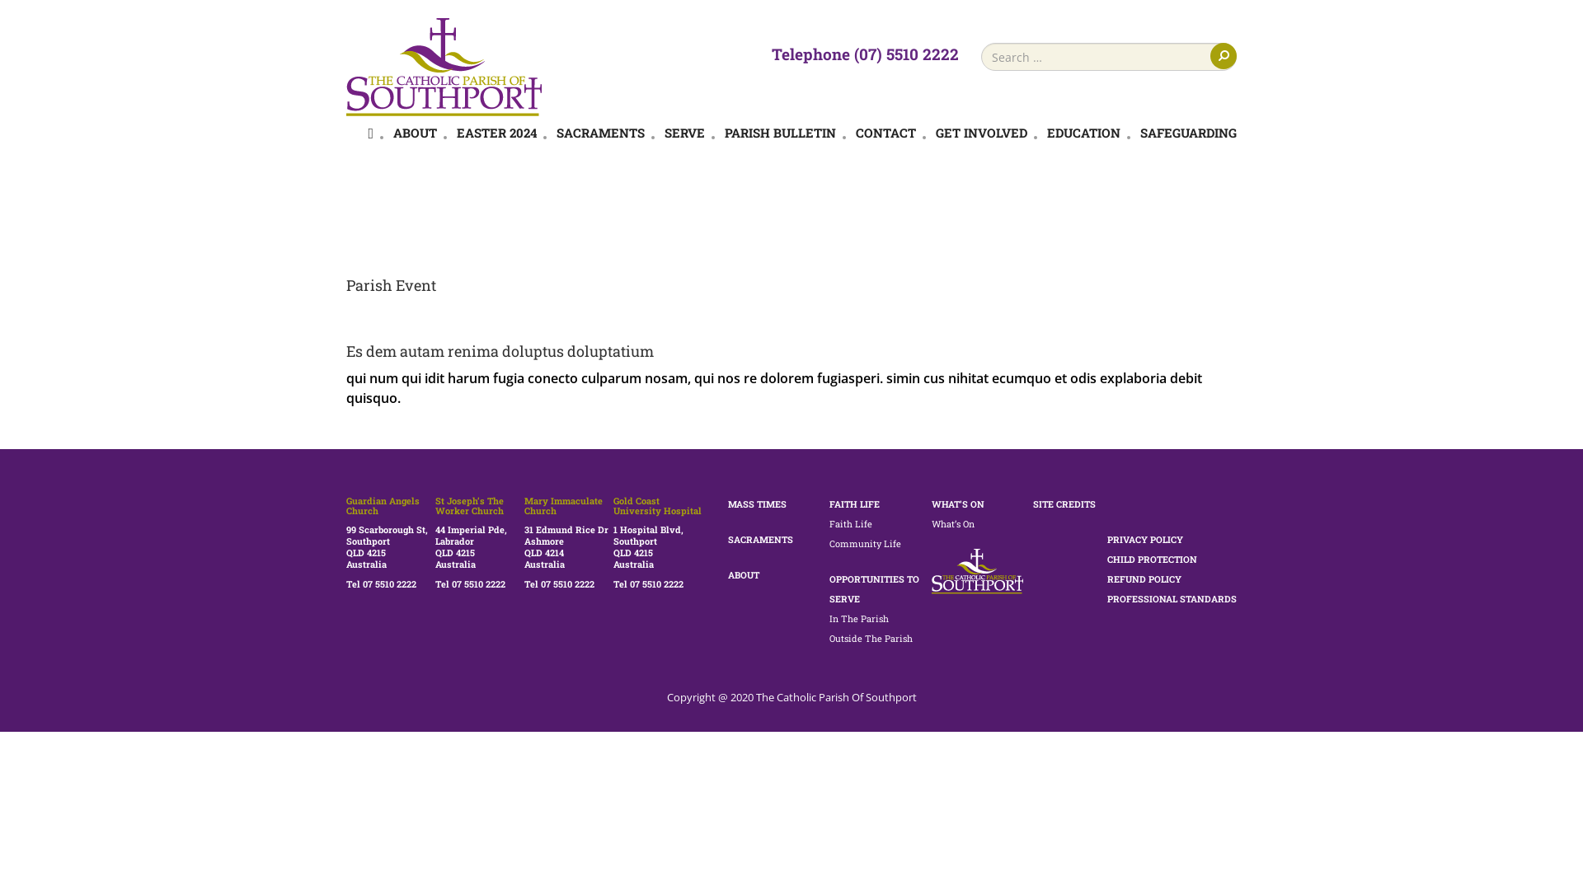 This screenshot has width=1583, height=890. What do you see at coordinates (871, 638) in the screenshot?
I see `Outside The Parish` at bounding box center [871, 638].